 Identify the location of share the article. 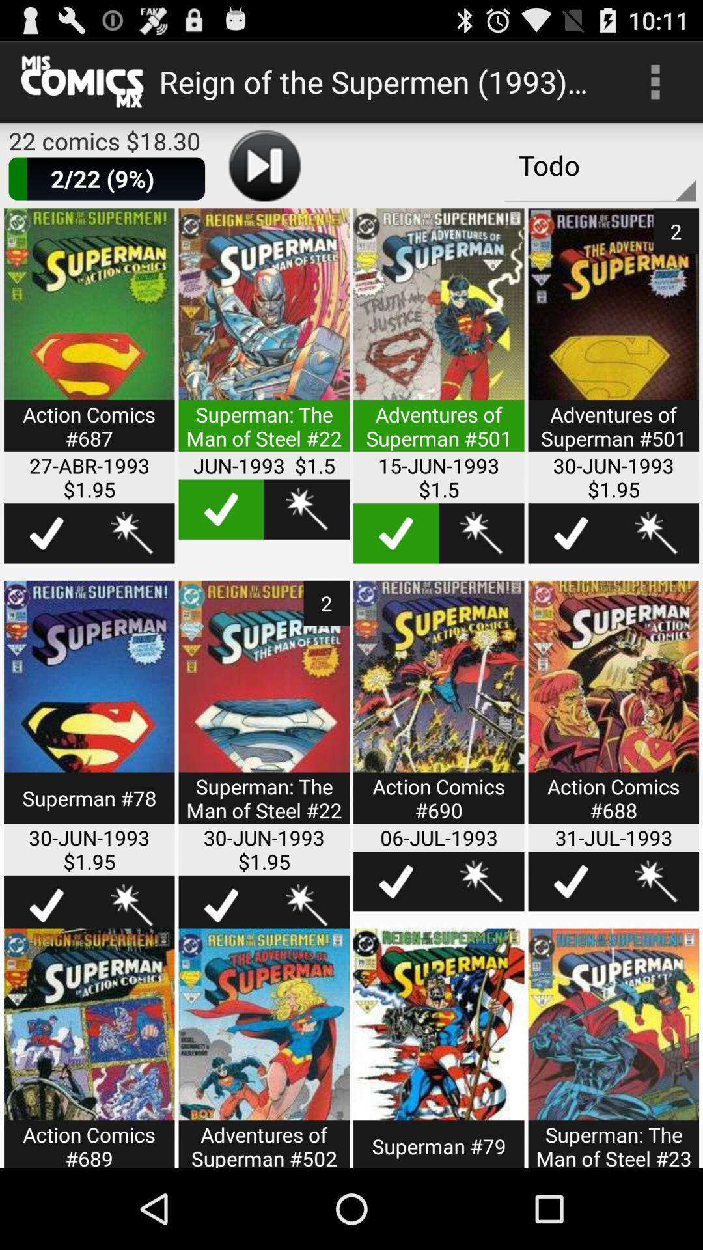
(482, 533).